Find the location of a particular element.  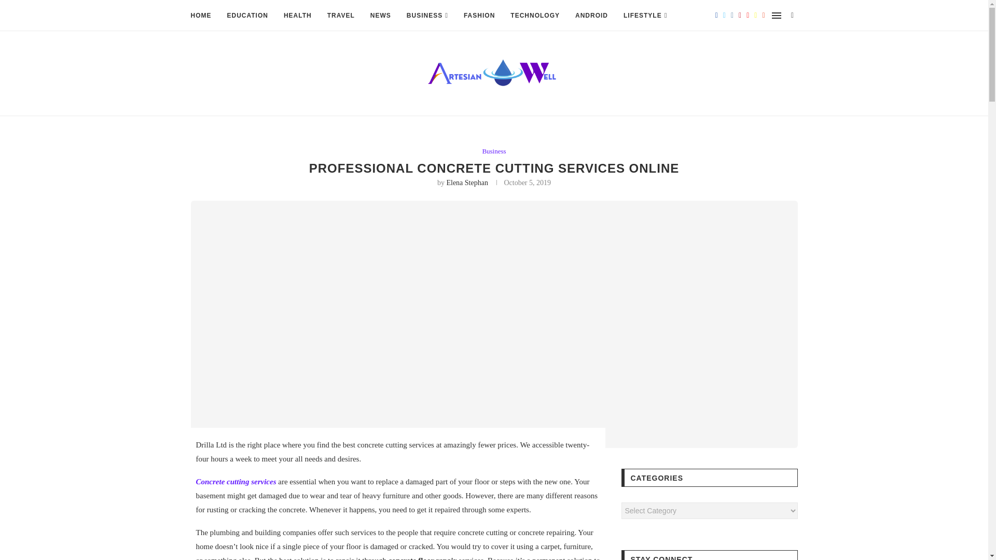

BUSINESS is located at coordinates (427, 16).